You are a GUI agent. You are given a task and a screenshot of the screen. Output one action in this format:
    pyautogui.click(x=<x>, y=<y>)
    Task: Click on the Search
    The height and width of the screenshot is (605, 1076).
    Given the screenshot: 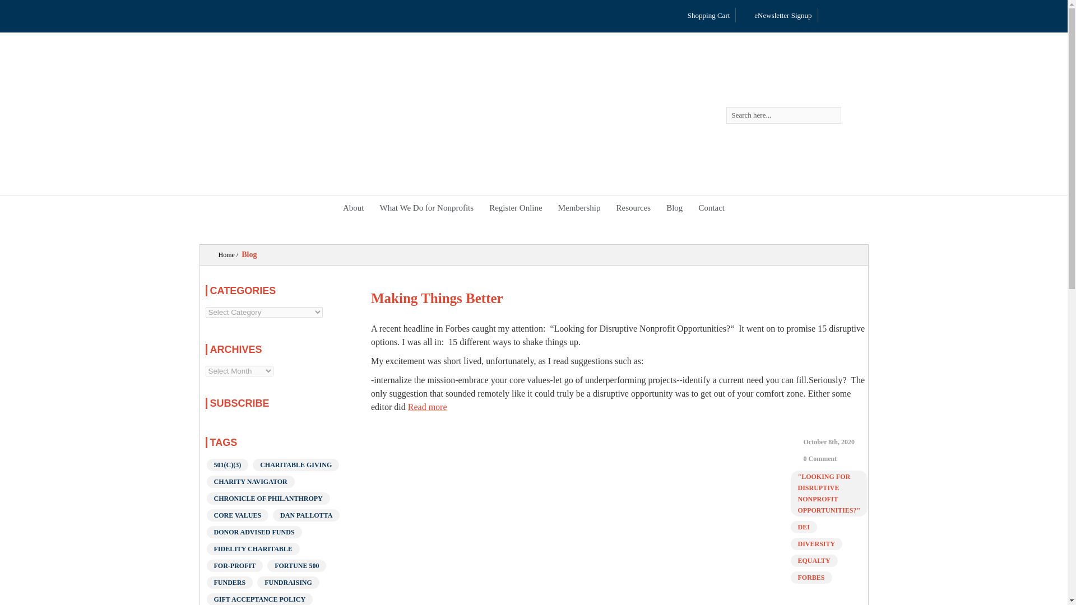 What is the action you would take?
    pyautogui.click(x=854, y=115)
    